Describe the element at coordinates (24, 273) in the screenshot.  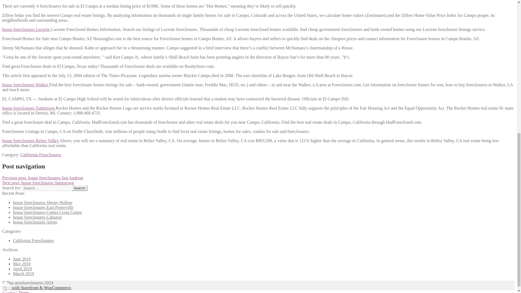
I see `March 2019` at that location.